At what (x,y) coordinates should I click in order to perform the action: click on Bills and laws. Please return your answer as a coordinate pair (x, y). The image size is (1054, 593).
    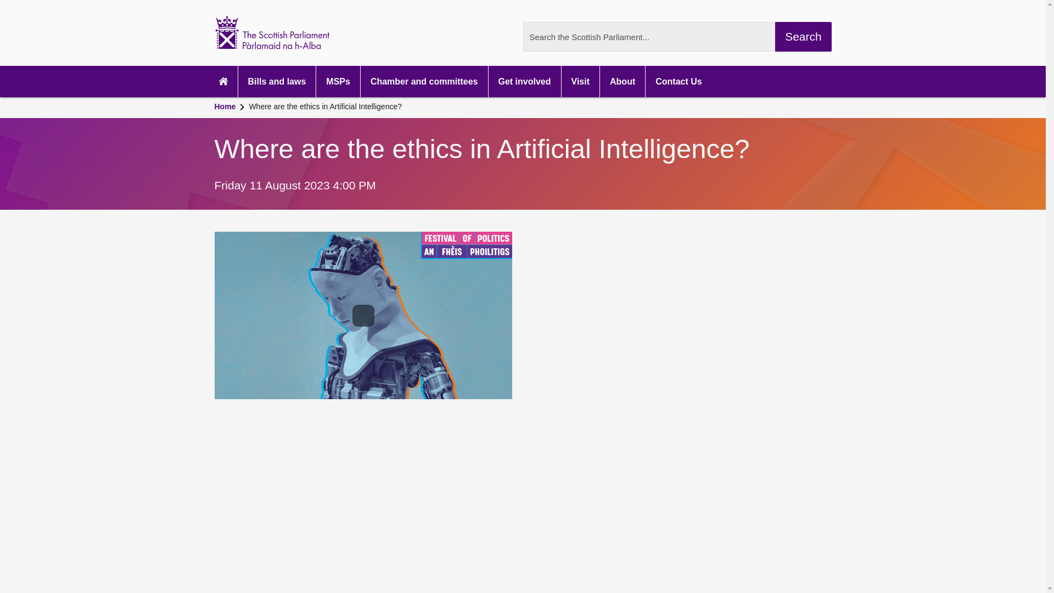
    Looking at the image, I should click on (277, 81).